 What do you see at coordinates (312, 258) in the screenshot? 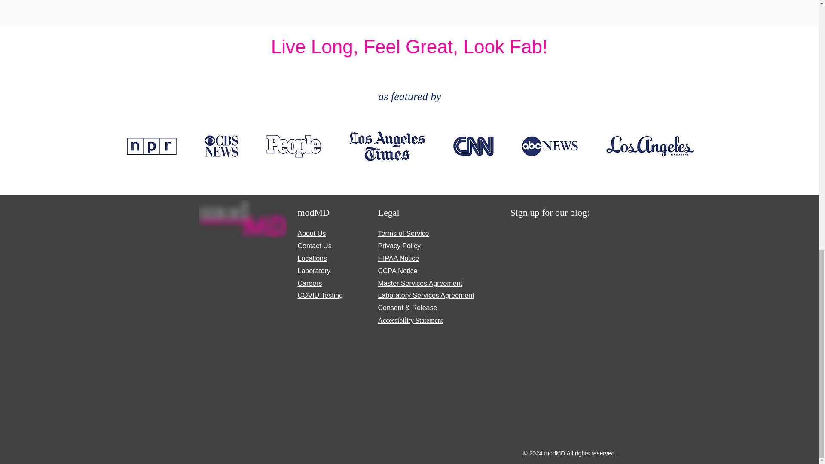
I see `Locations` at bounding box center [312, 258].